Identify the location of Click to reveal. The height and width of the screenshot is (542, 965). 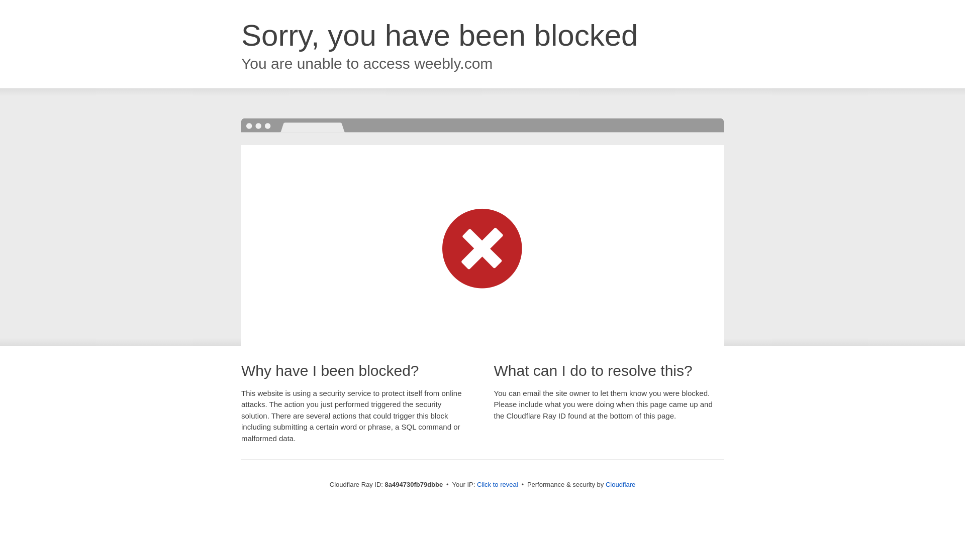
(498, 485).